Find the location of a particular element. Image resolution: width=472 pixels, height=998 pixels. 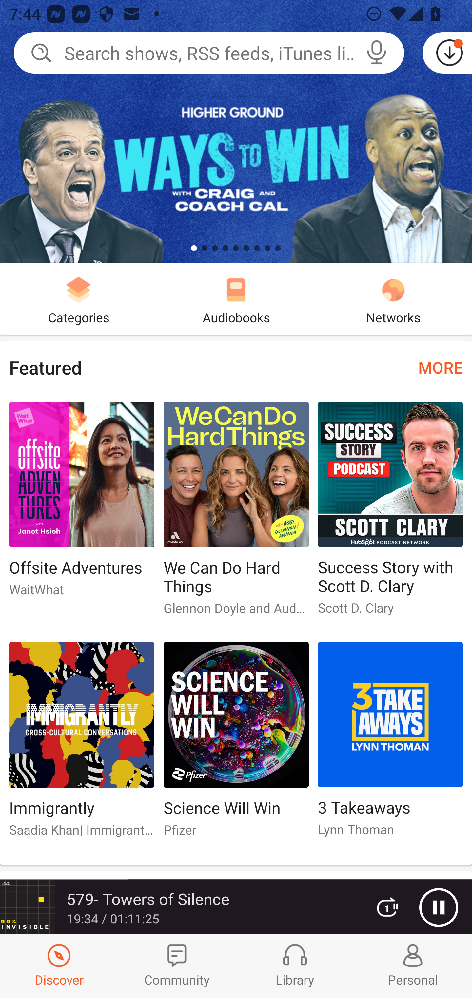

Pause is located at coordinates (439, 907).